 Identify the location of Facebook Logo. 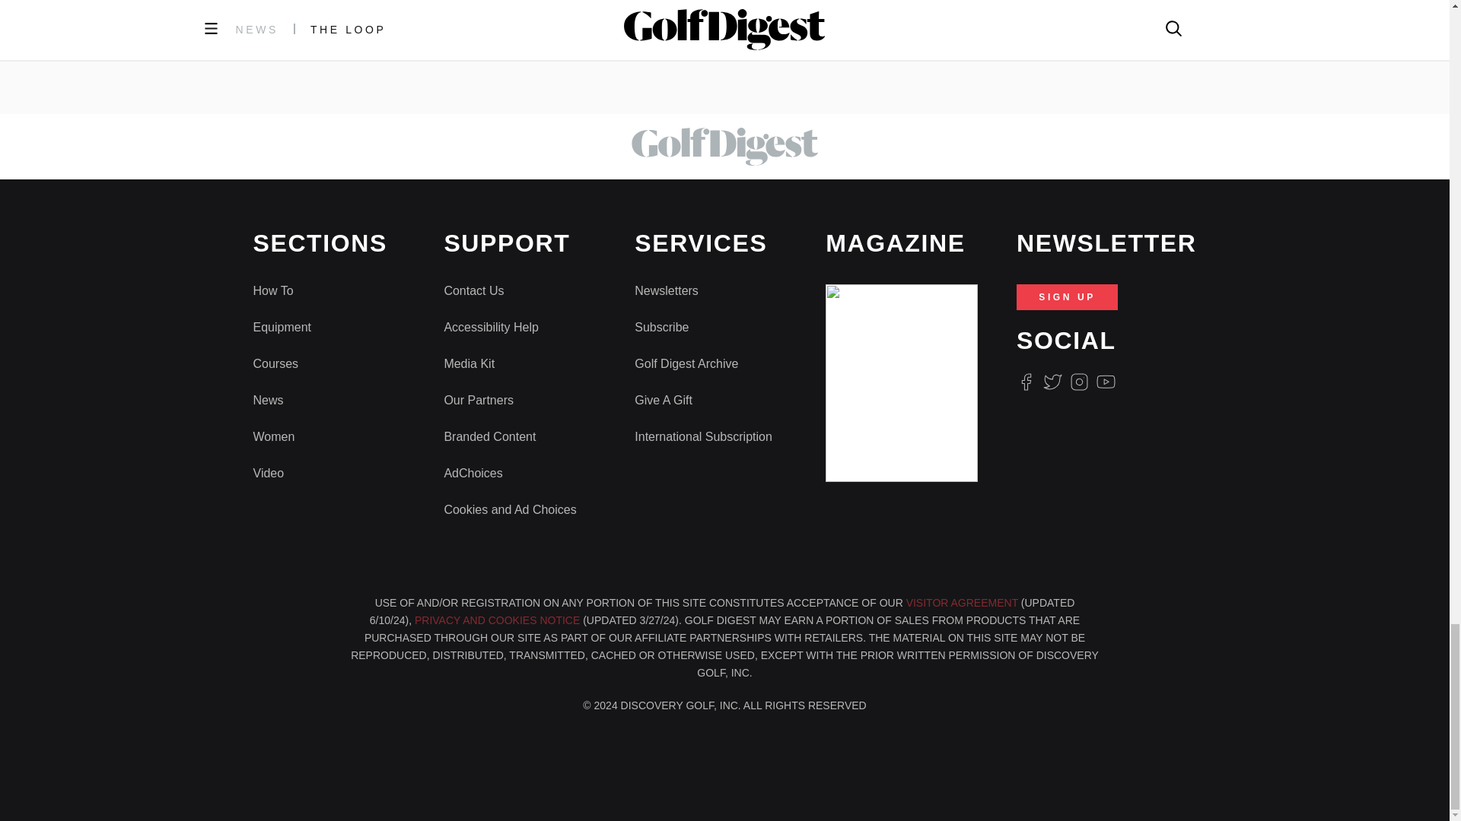
(1026, 382).